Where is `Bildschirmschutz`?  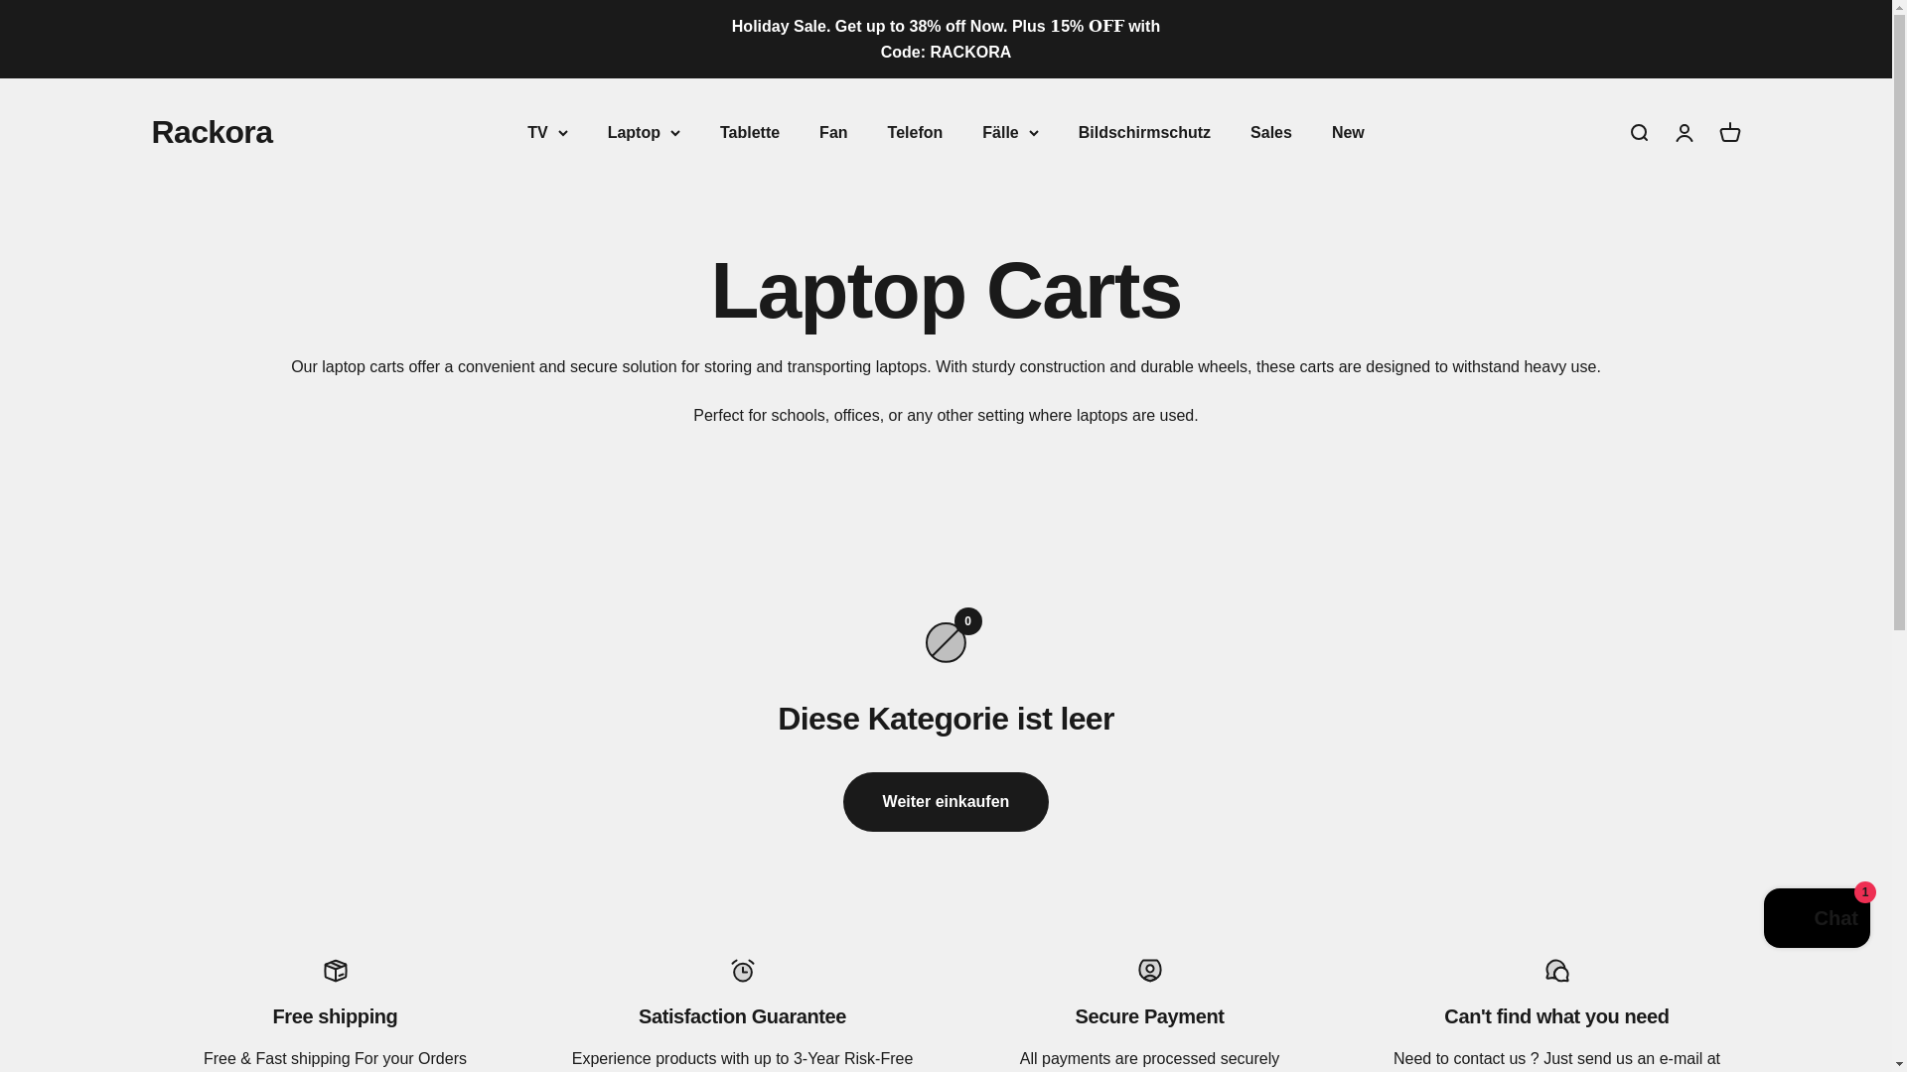 Bildschirmschutz is located at coordinates (1144, 132).